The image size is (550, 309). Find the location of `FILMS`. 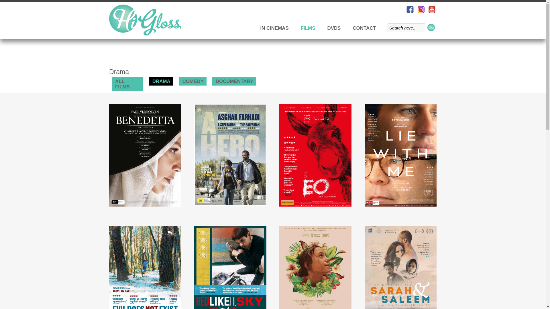

FILMS is located at coordinates (308, 28).